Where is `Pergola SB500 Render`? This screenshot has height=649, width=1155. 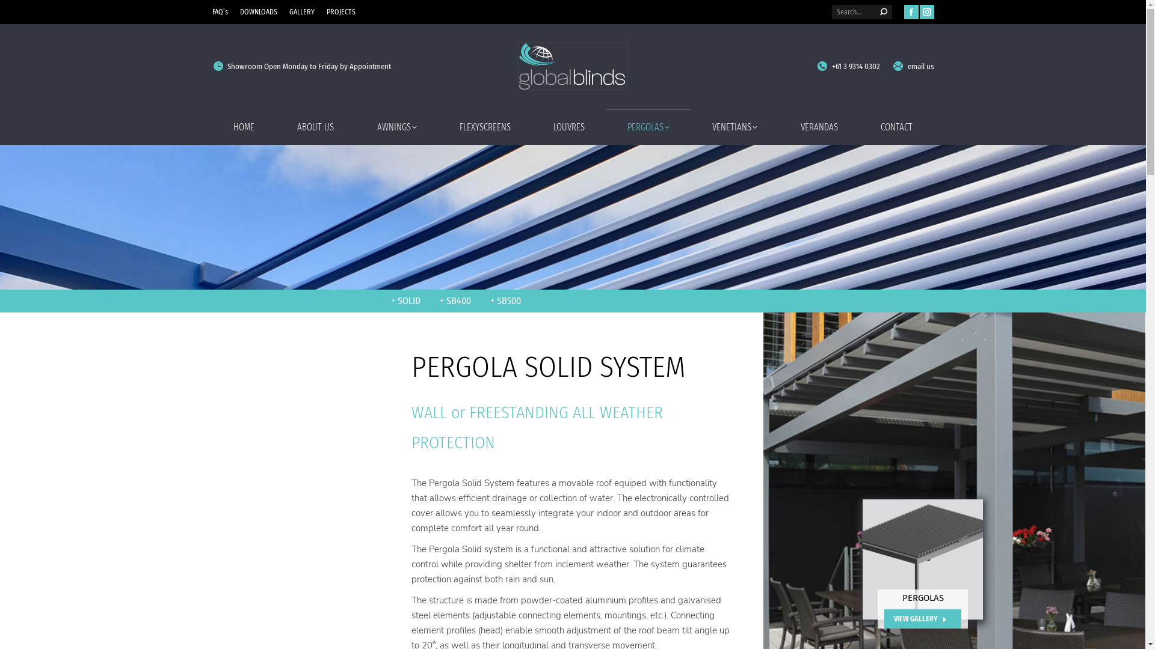
Pergola SB500 Render is located at coordinates (923, 559).